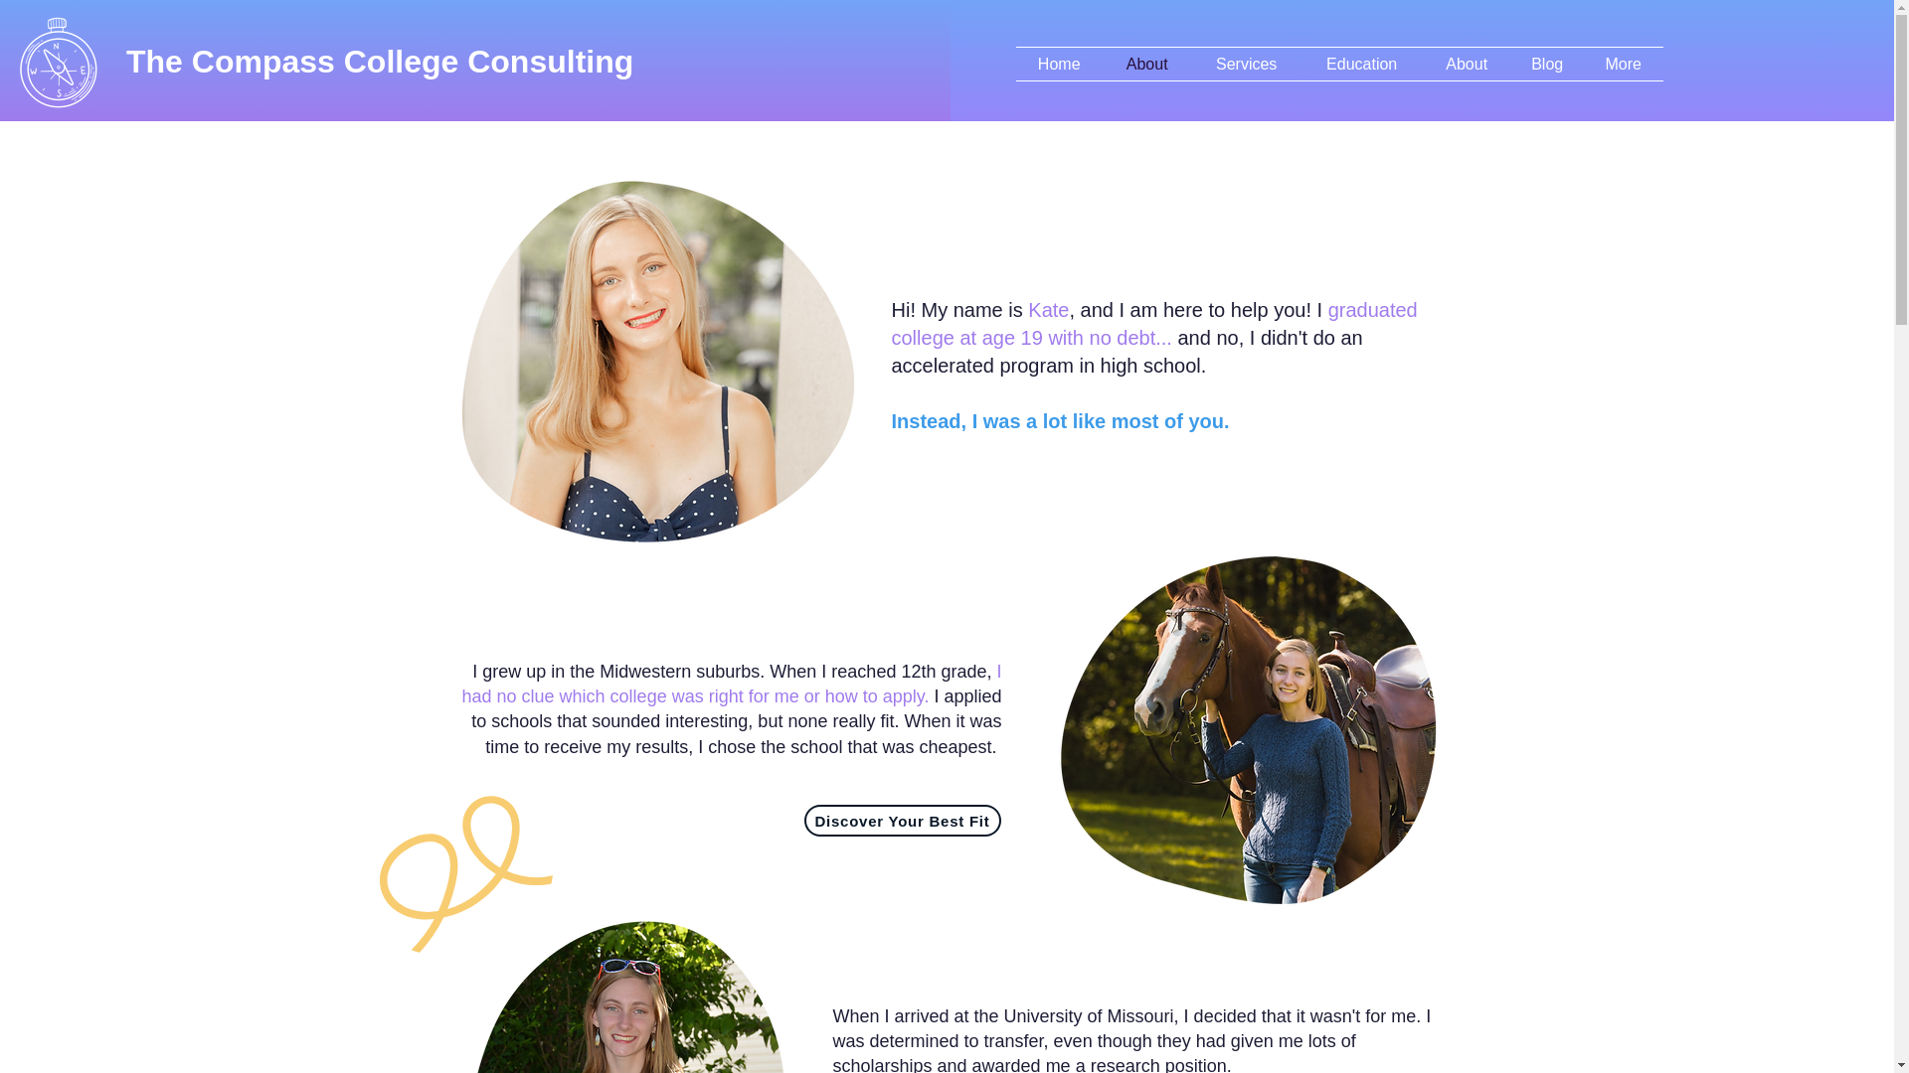 This screenshot has width=1909, height=1073. I want to click on Blog, so click(1547, 64).